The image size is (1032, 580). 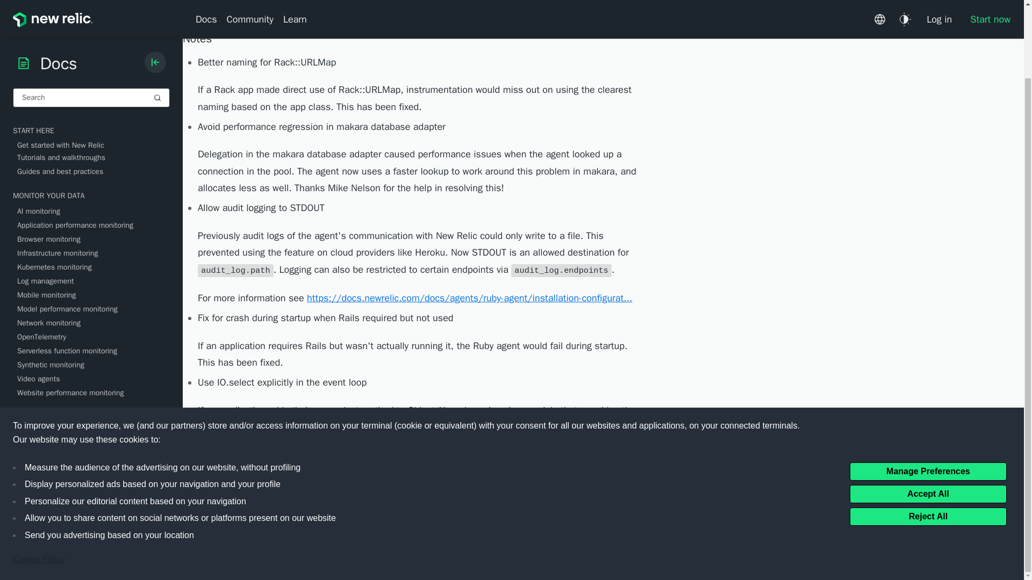 What do you see at coordinates (94, 62) in the screenshot?
I see `Get started with New Relic` at bounding box center [94, 62].